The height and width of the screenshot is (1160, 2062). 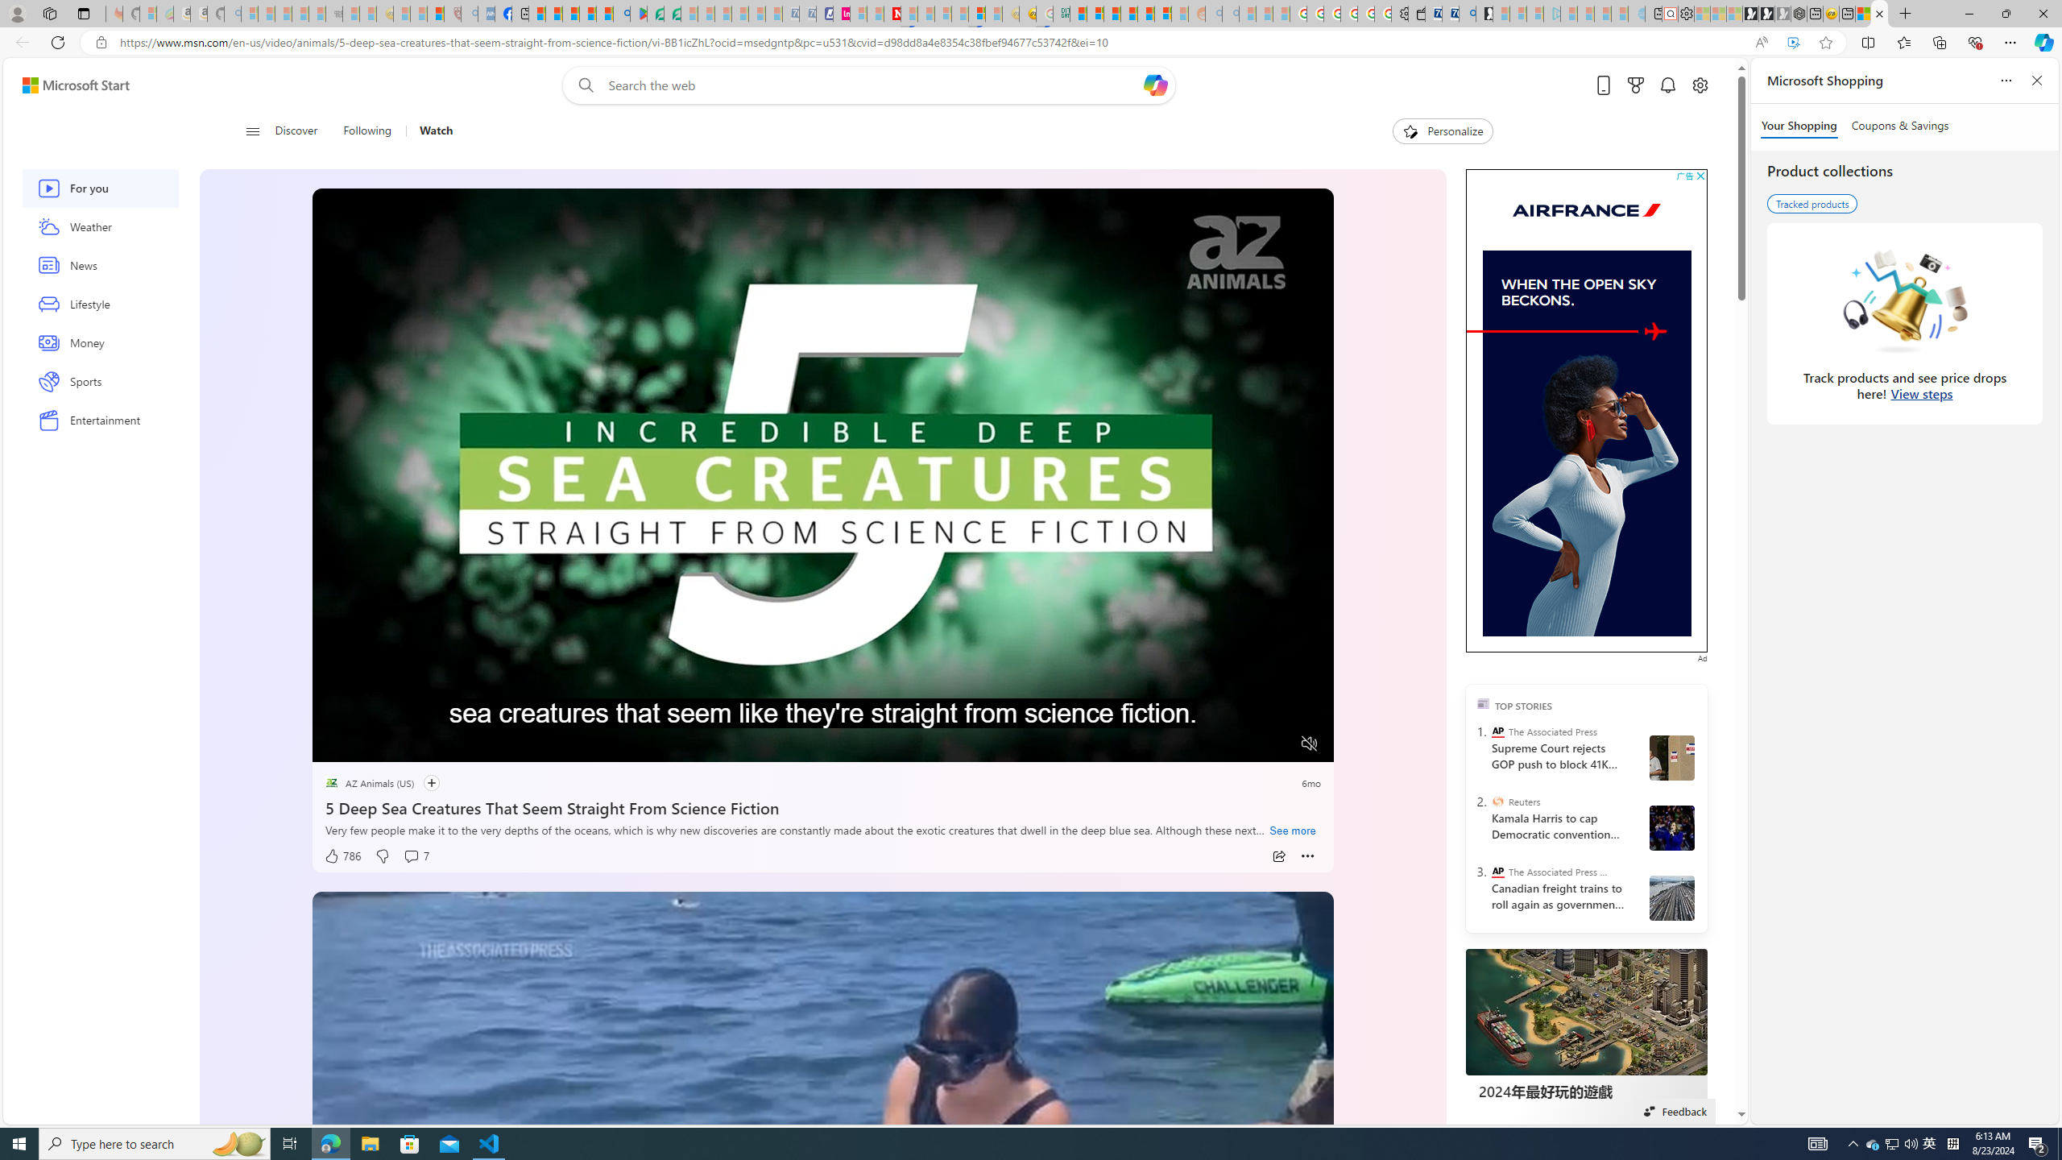 I want to click on Reuters, so click(x=1497, y=801).